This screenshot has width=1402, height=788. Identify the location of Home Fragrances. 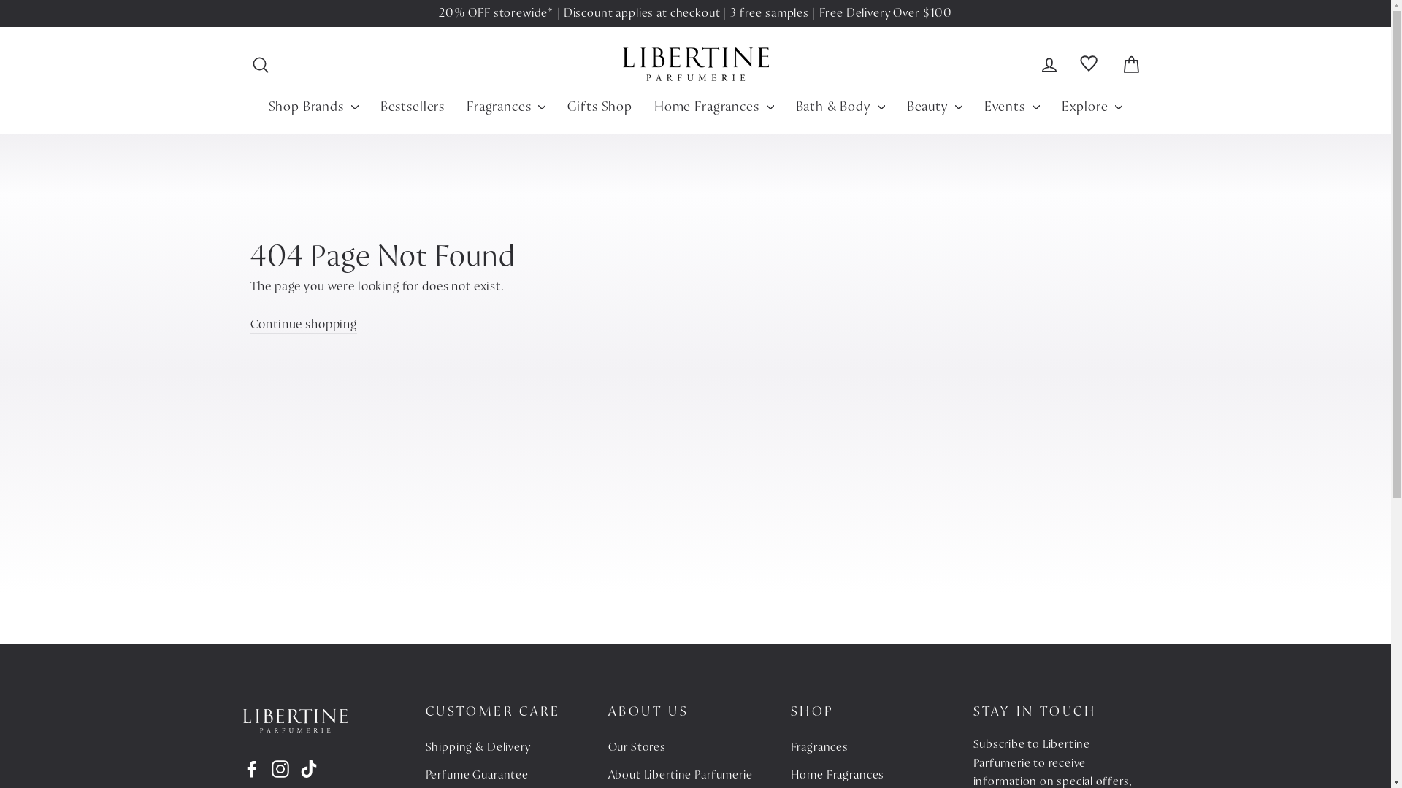
(714, 107).